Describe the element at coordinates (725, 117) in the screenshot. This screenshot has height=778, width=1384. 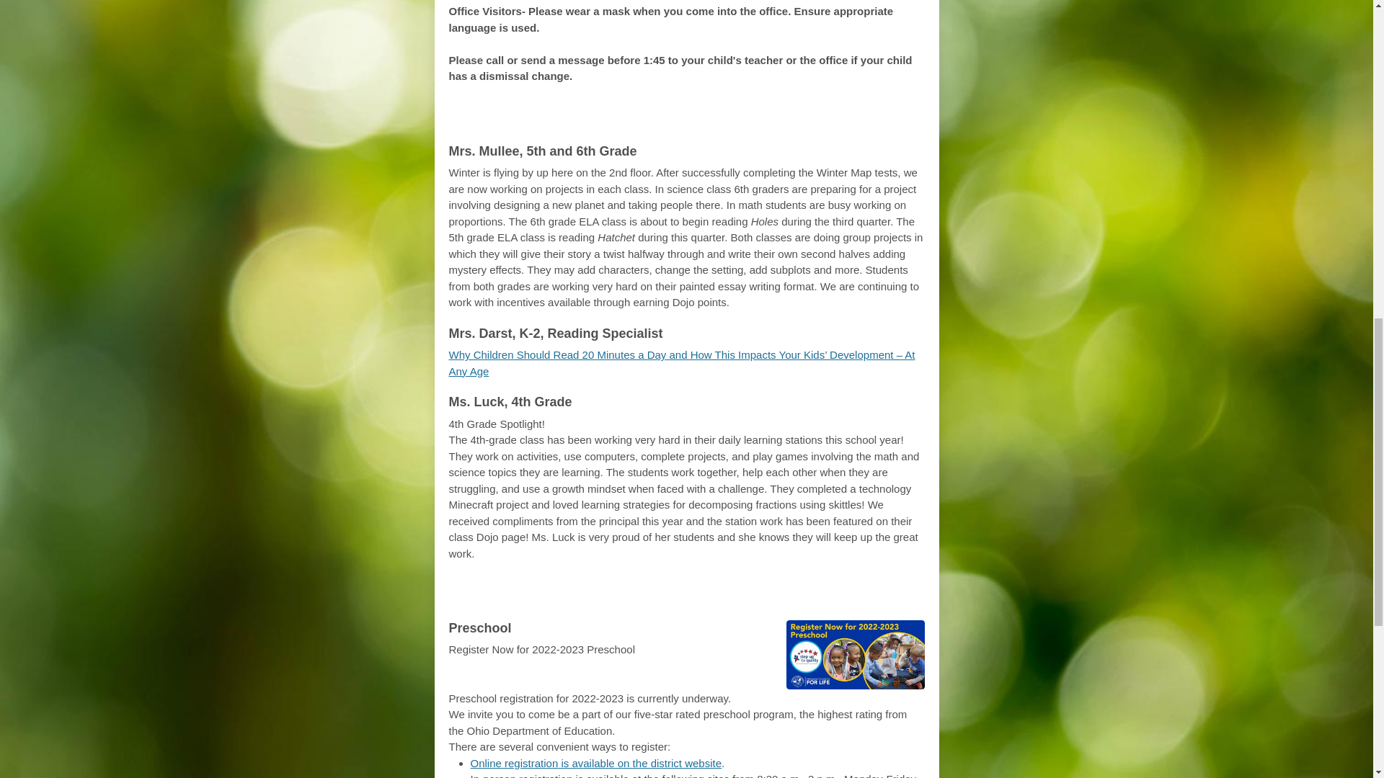
I see `Our` at that location.